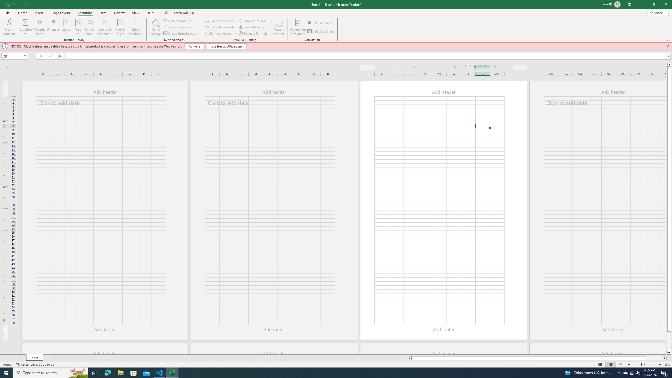 This screenshot has height=378, width=672. Describe the element at coordinates (178, 27) in the screenshot. I see `Use in Formula` at that location.